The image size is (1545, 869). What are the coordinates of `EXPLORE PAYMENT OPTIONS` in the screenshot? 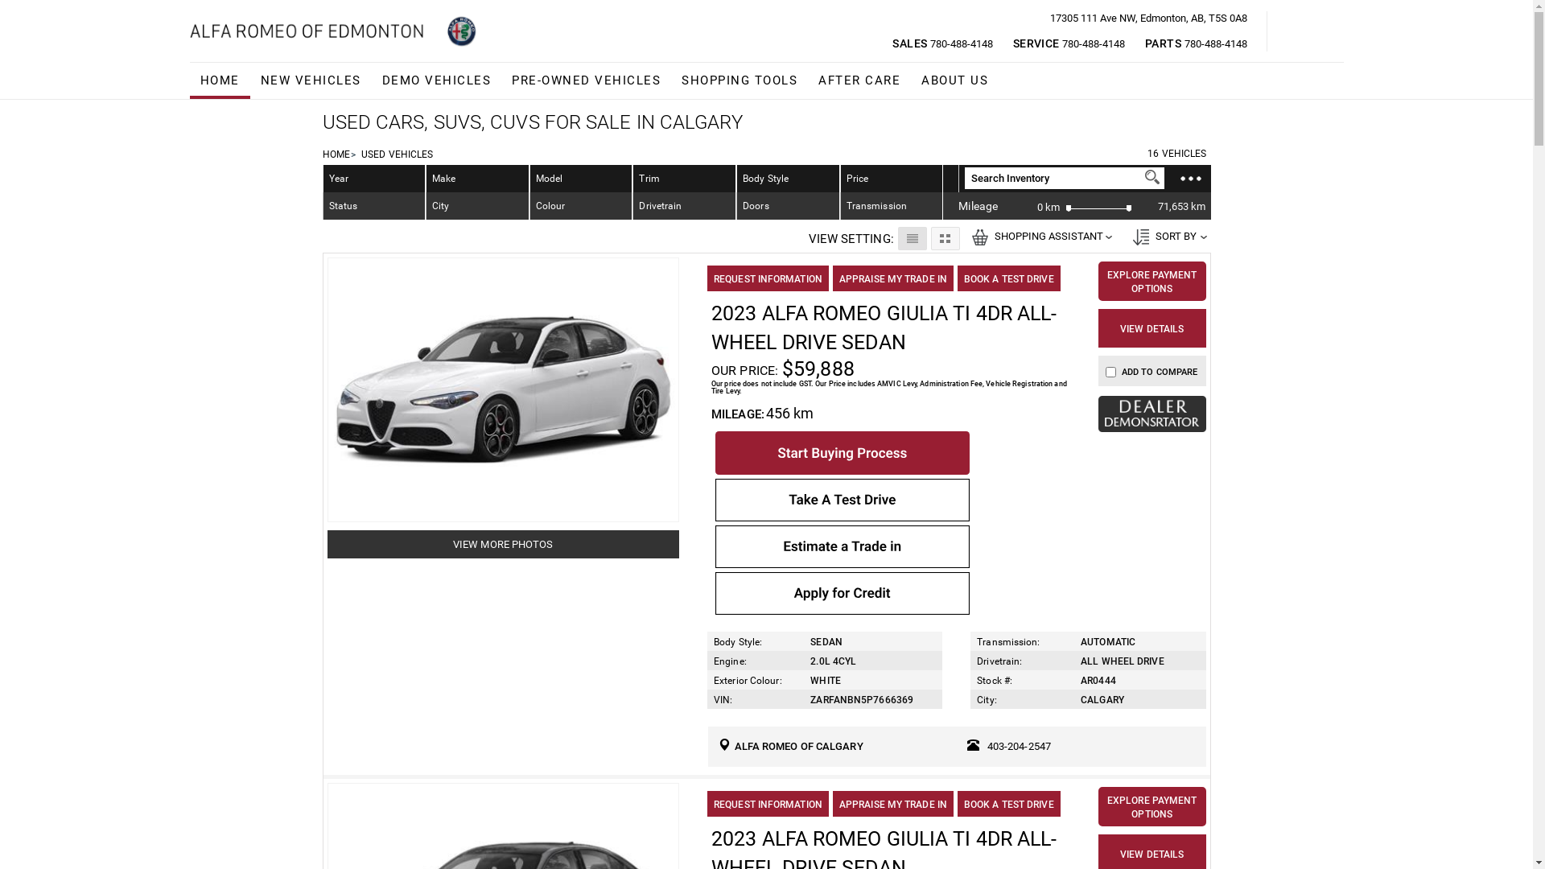 It's located at (1152, 281).